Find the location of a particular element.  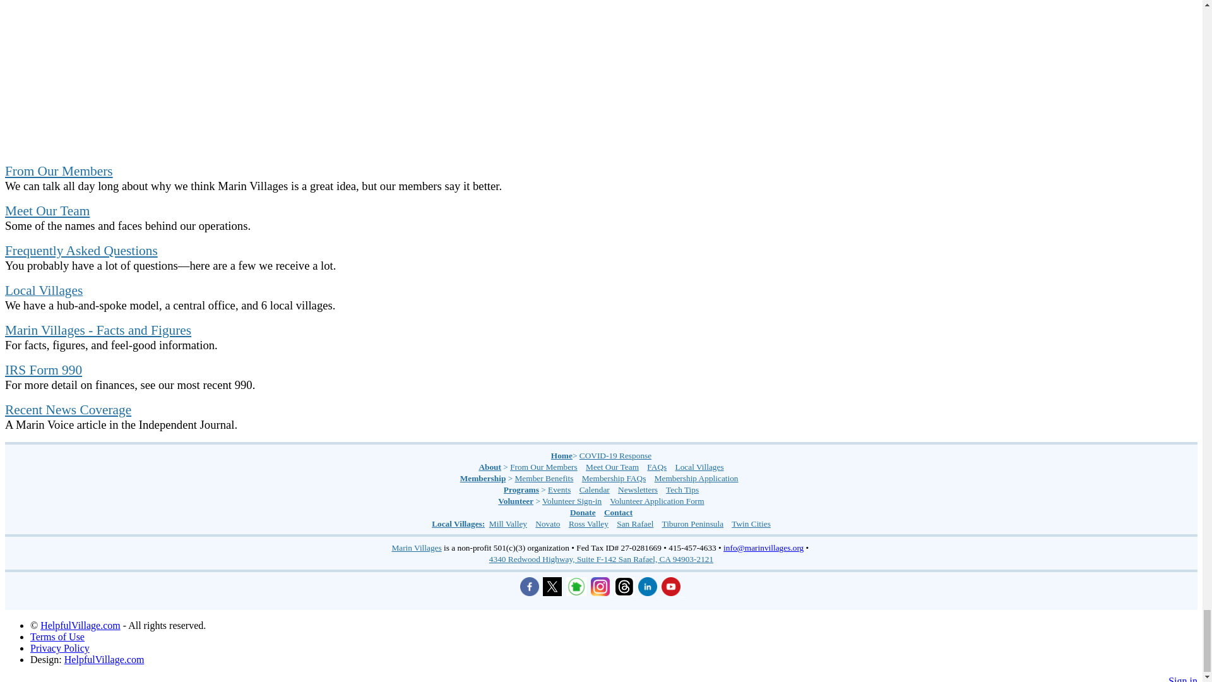

Marin Villages Membership is located at coordinates (484, 477).